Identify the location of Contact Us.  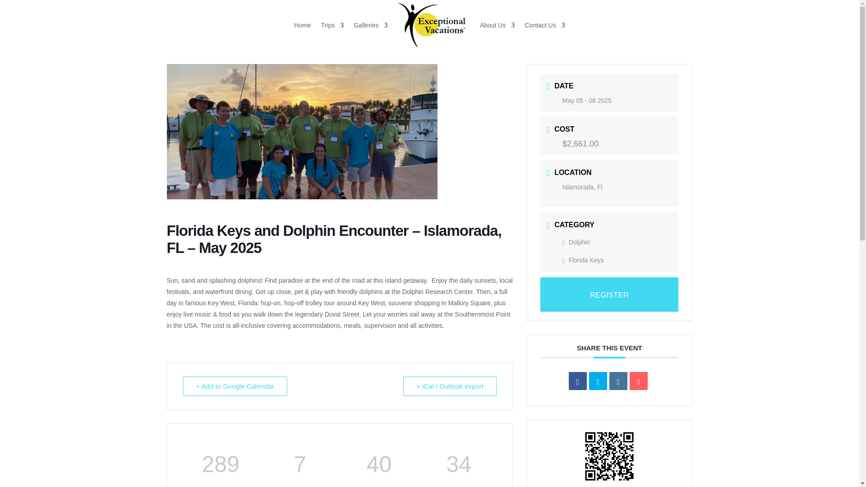
(544, 25).